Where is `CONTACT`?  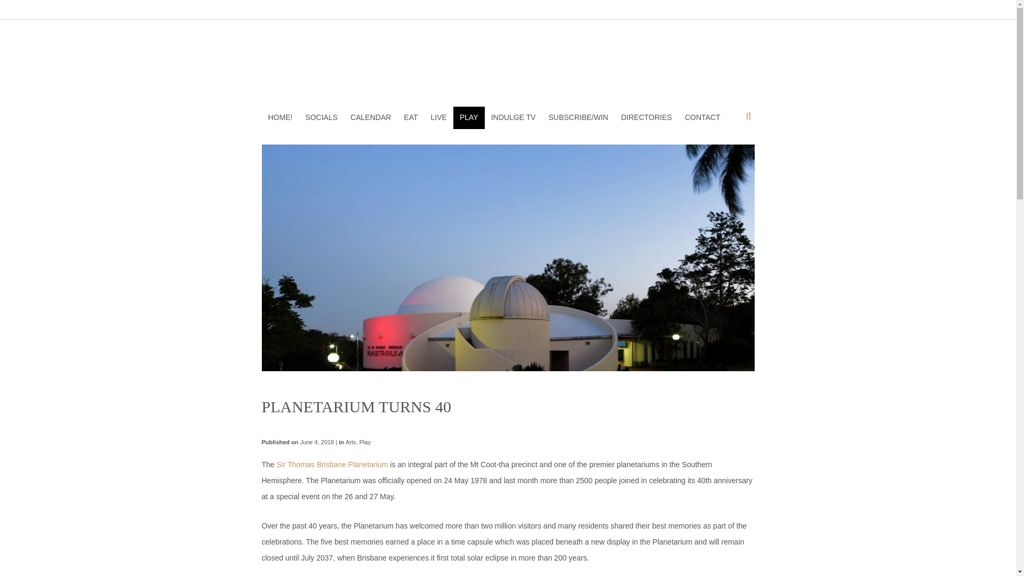
CONTACT is located at coordinates (702, 117).